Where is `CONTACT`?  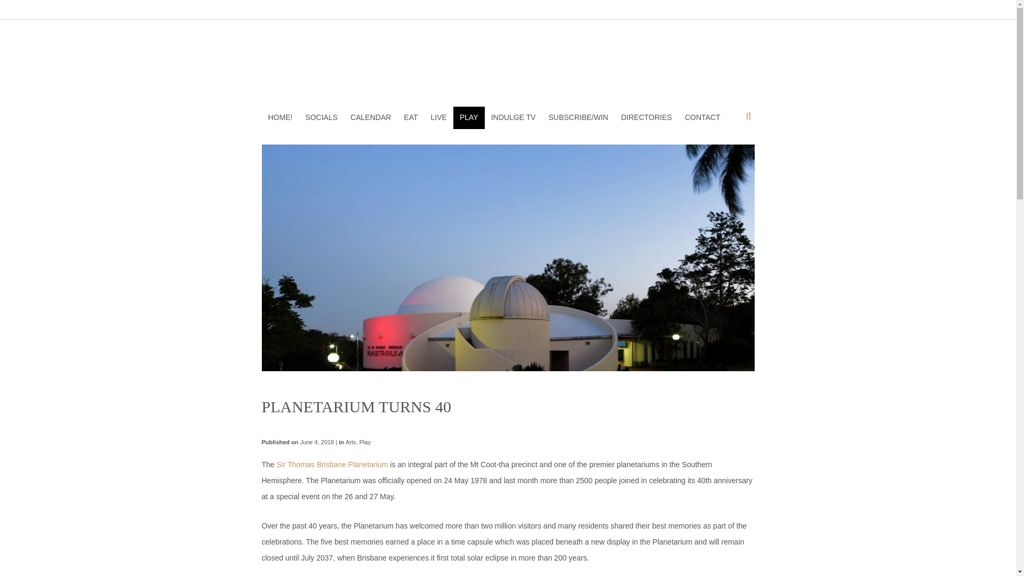
CONTACT is located at coordinates (702, 117).